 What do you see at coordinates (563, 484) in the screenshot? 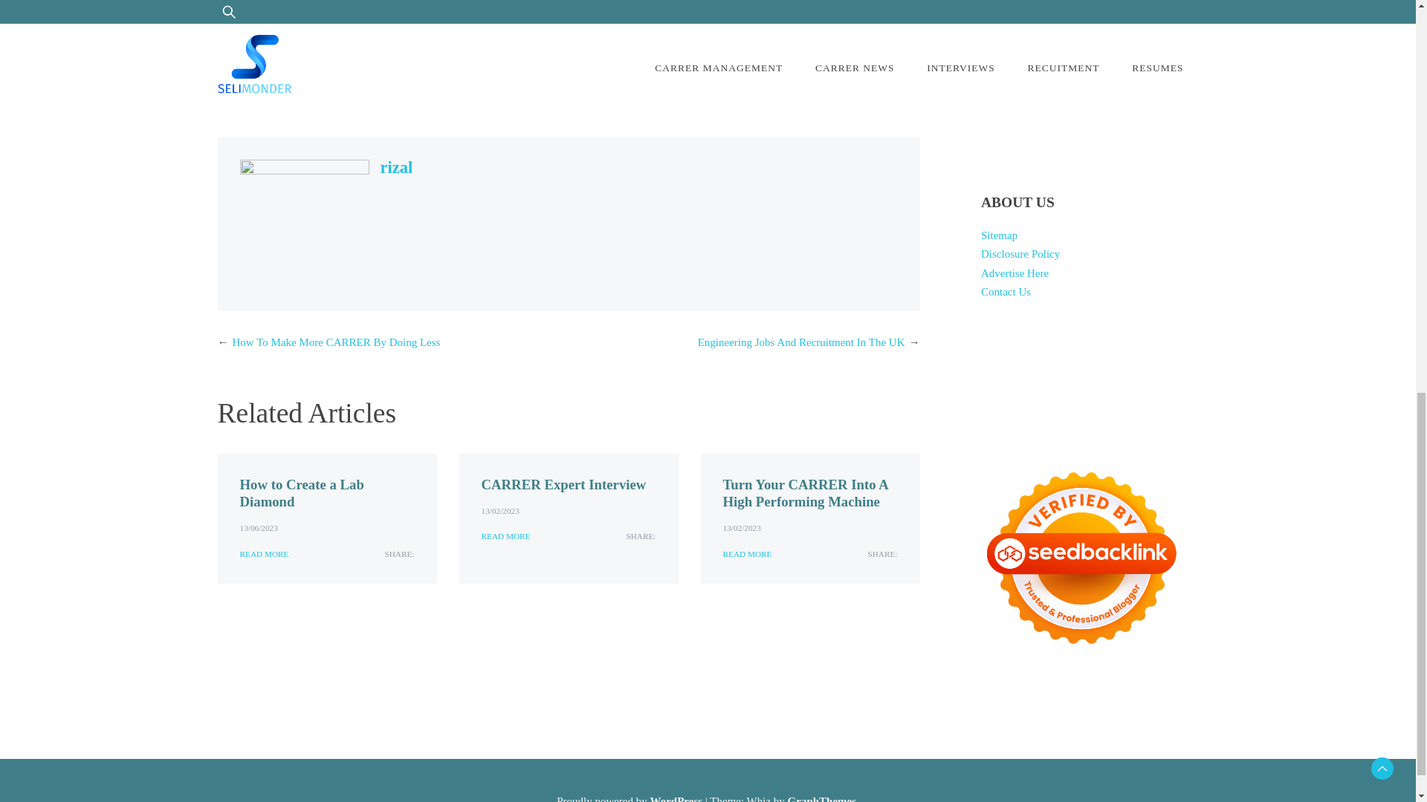
I see `CARRER Expert Interview` at bounding box center [563, 484].